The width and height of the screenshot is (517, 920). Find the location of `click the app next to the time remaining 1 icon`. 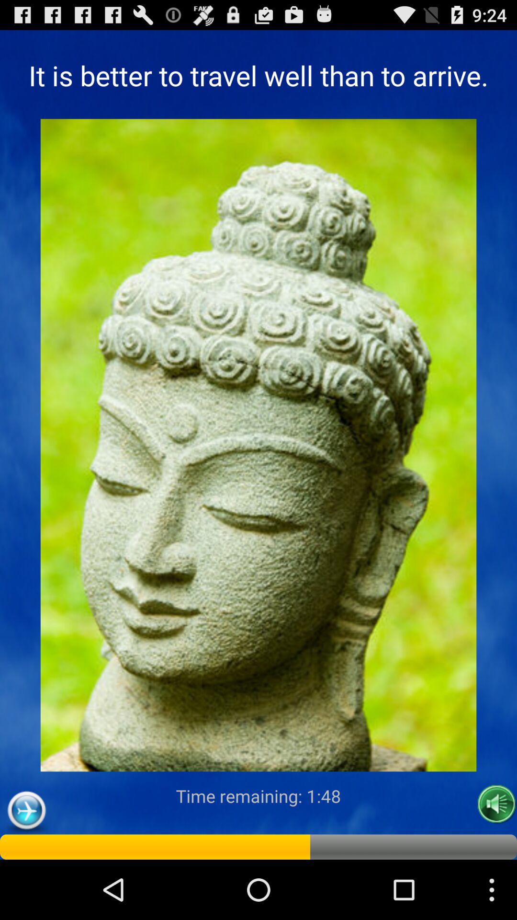

click the app next to the time remaining 1 icon is located at coordinates (27, 811).